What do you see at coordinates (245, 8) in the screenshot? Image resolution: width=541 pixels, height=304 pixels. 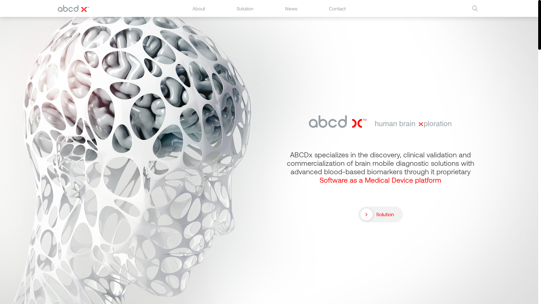 I see `Solution` at bounding box center [245, 8].